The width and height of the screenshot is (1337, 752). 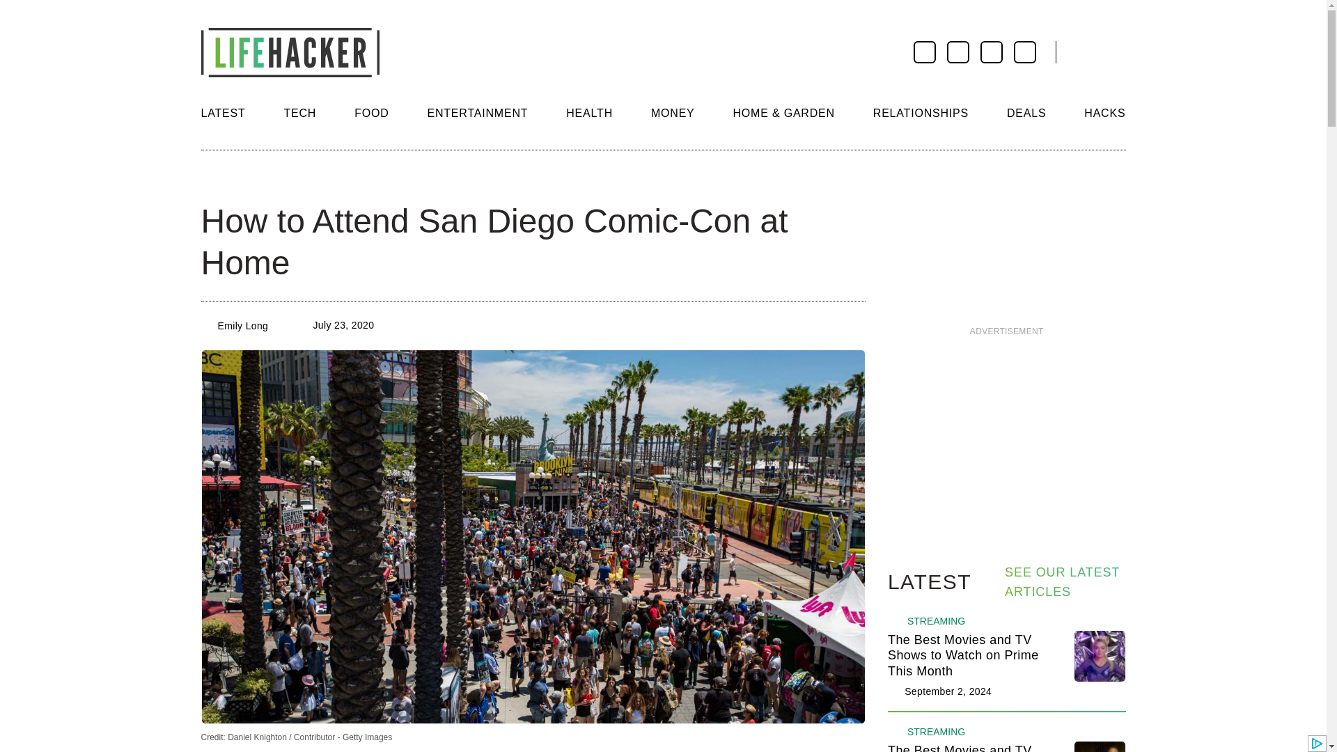 I want to click on Social Share, so click(x=213, y=178).